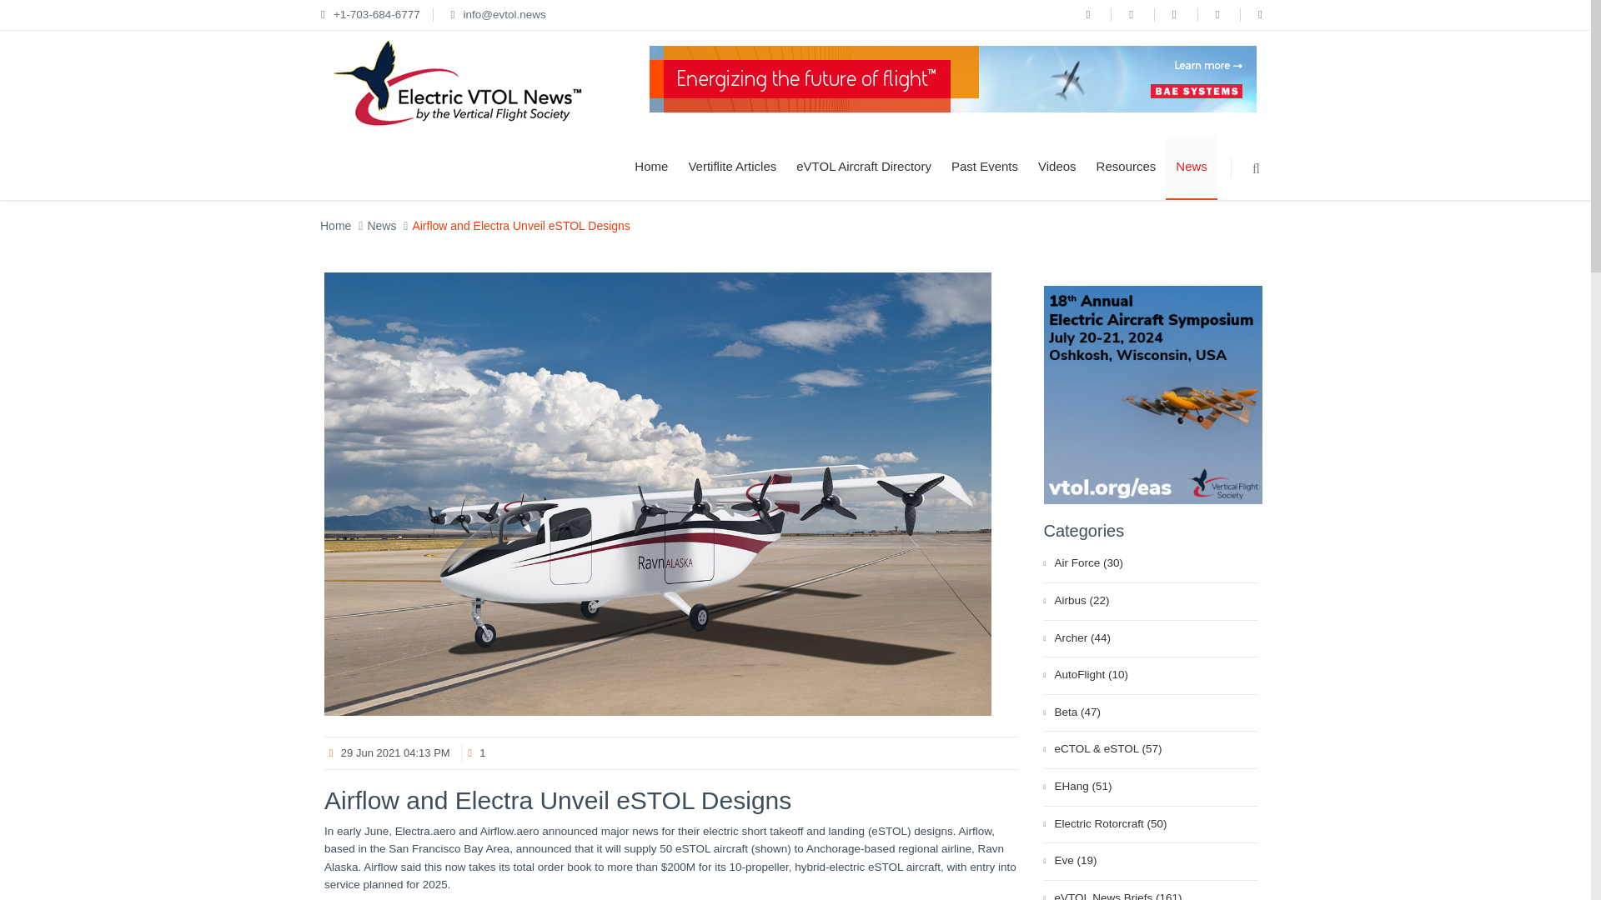  I want to click on Filter by Archer, so click(1151, 639).